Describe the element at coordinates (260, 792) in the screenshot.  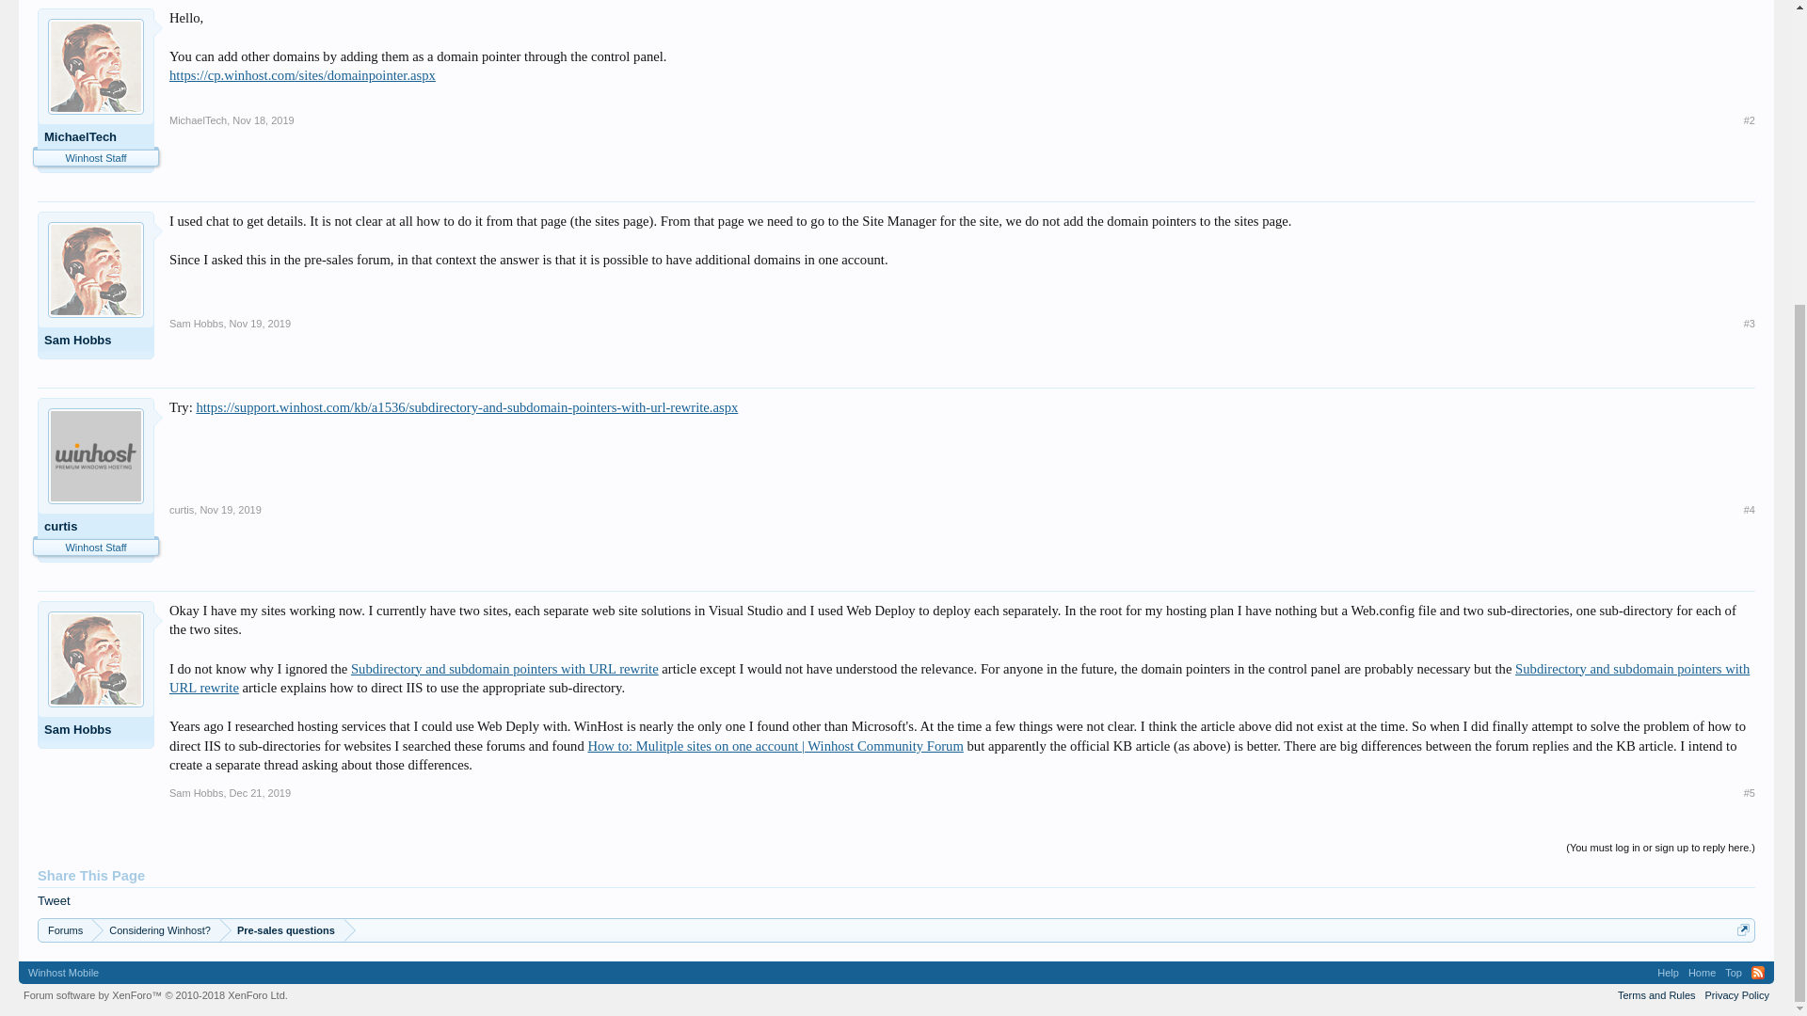
I see `Permalink` at that location.